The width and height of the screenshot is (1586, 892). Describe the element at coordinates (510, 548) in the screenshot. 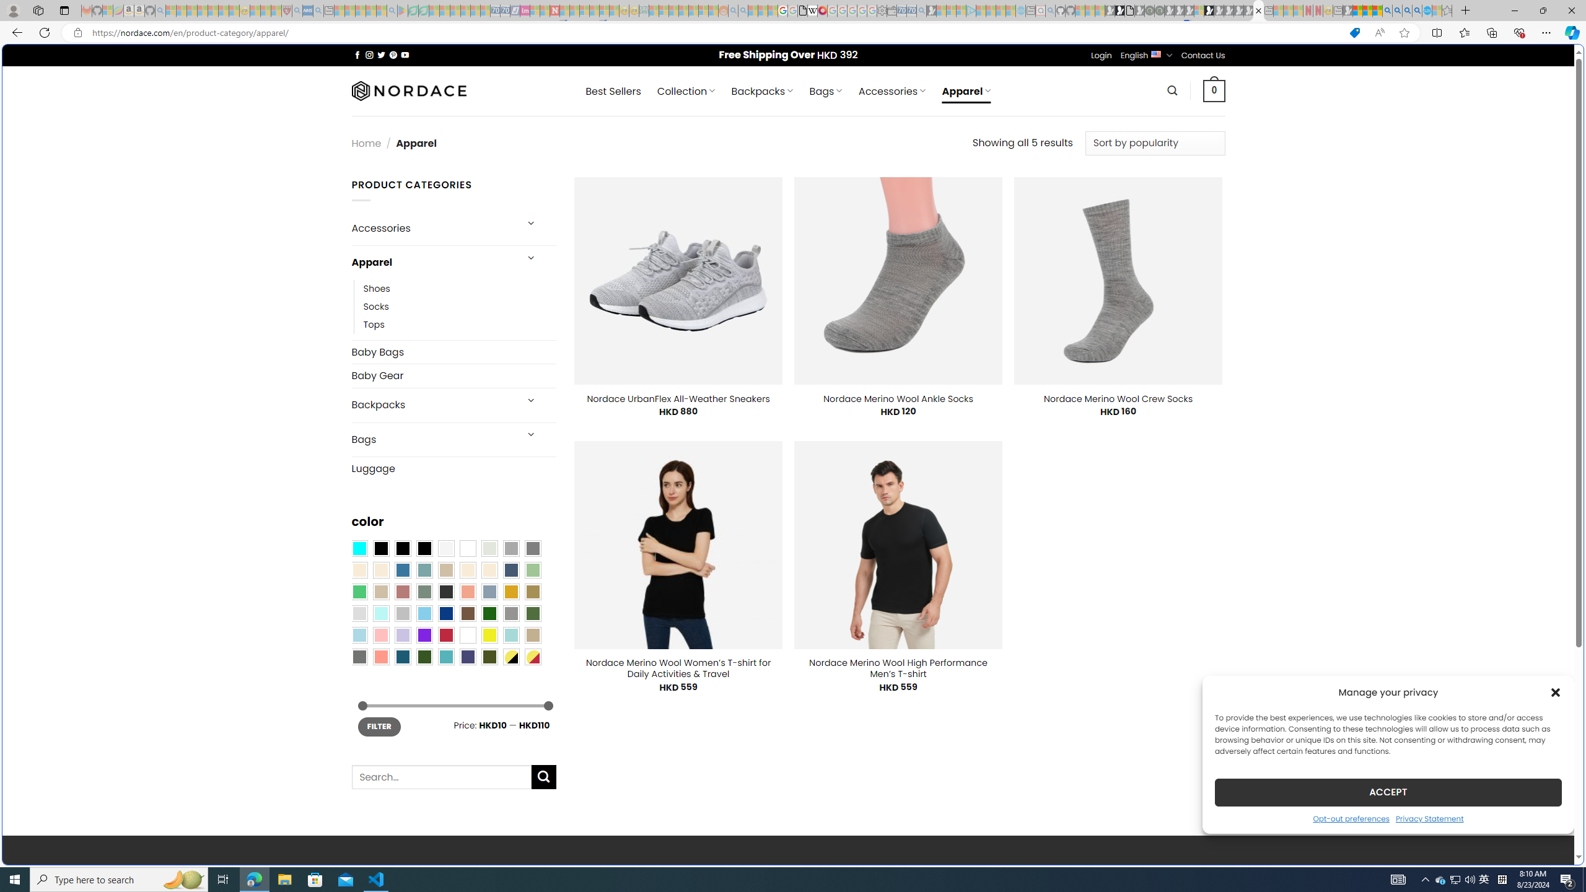

I see `Dark Gray` at that location.